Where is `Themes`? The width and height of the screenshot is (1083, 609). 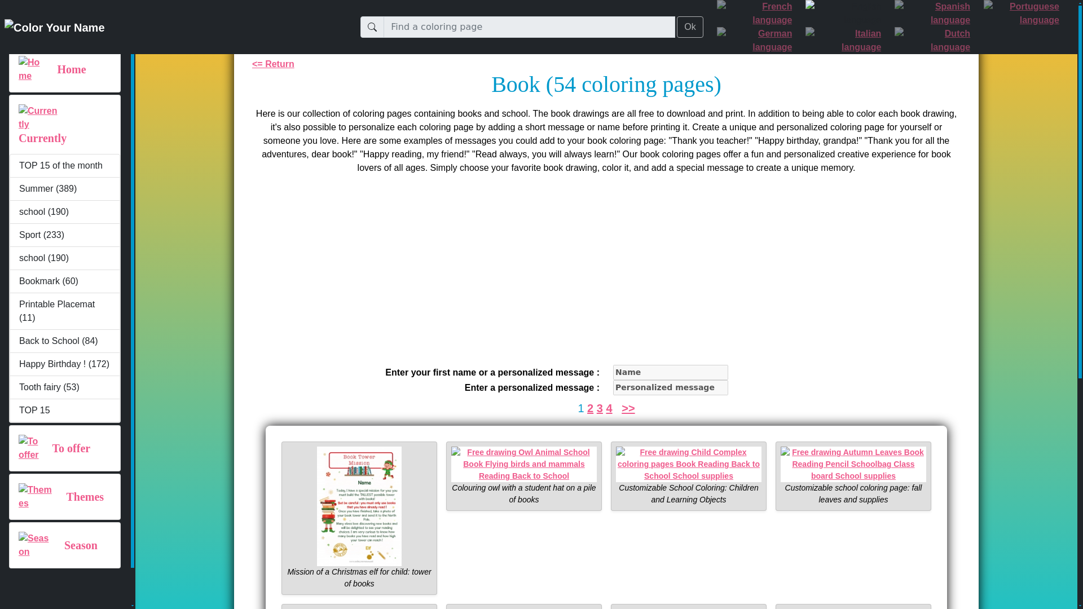
Themes is located at coordinates (85, 497).